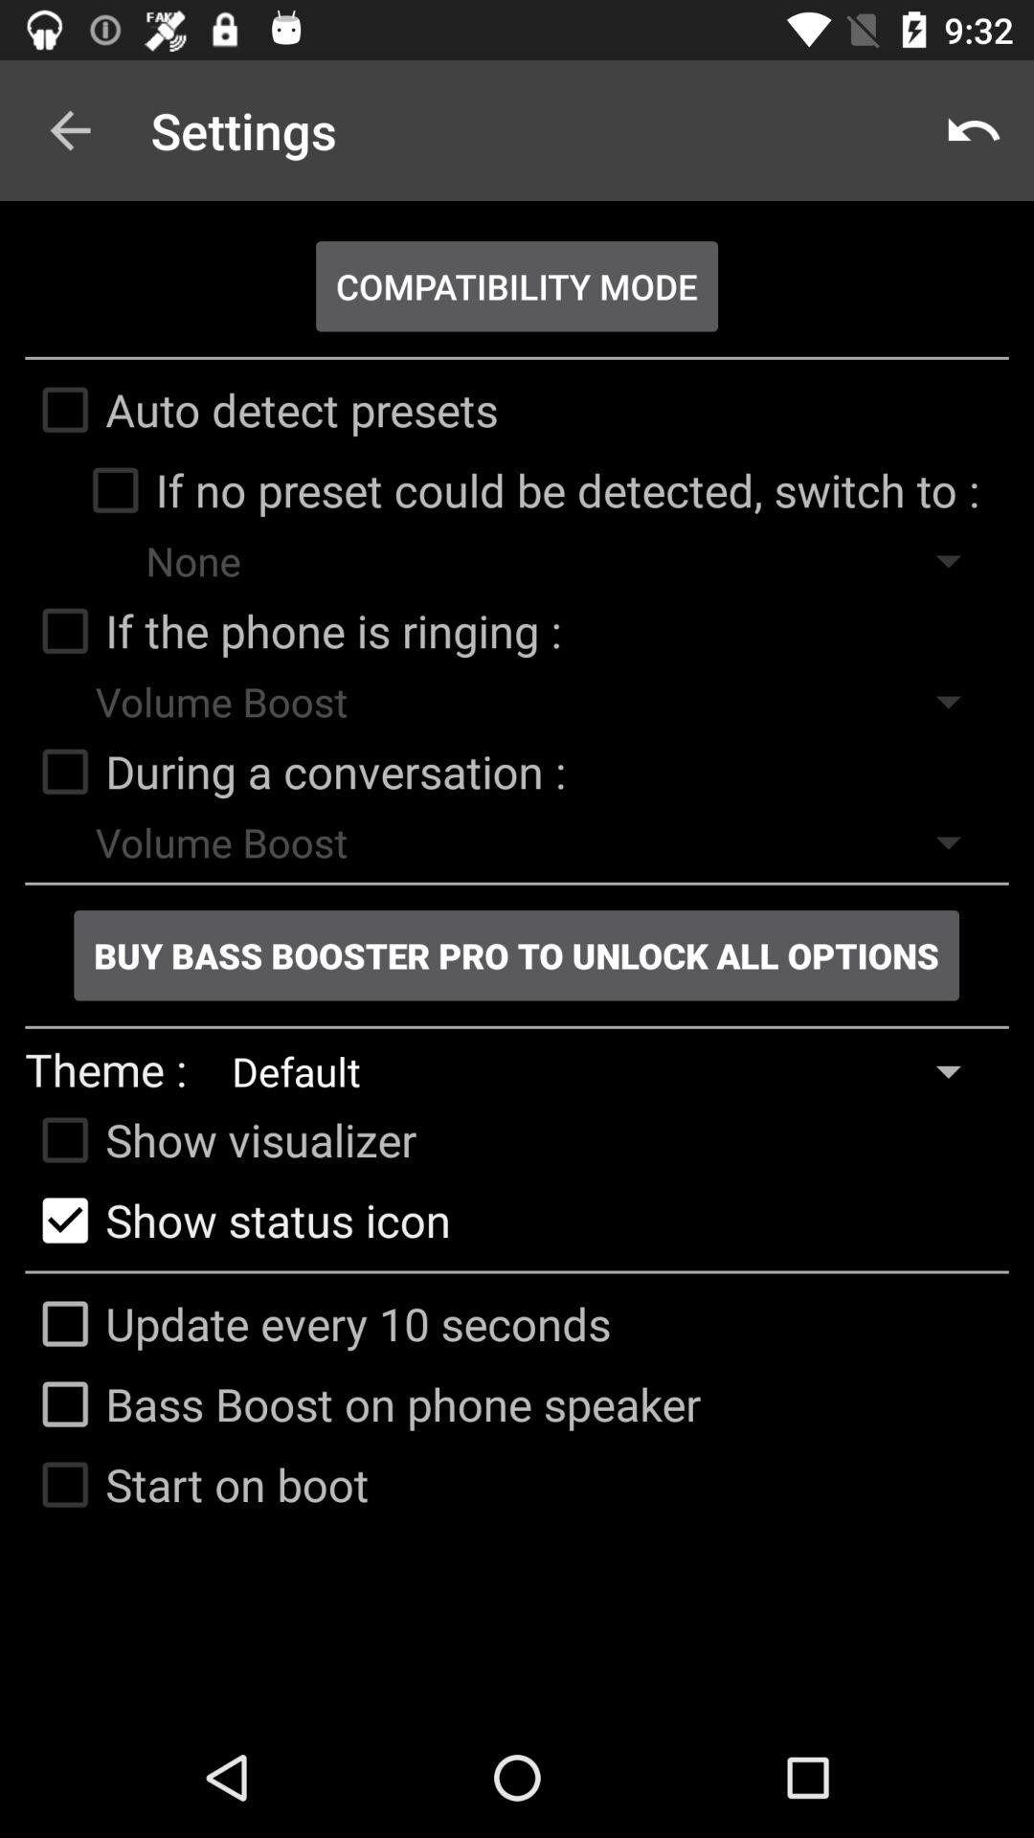 The image size is (1034, 1838). Describe the element at coordinates (70, 130) in the screenshot. I see `select icon to the left of settings item` at that location.